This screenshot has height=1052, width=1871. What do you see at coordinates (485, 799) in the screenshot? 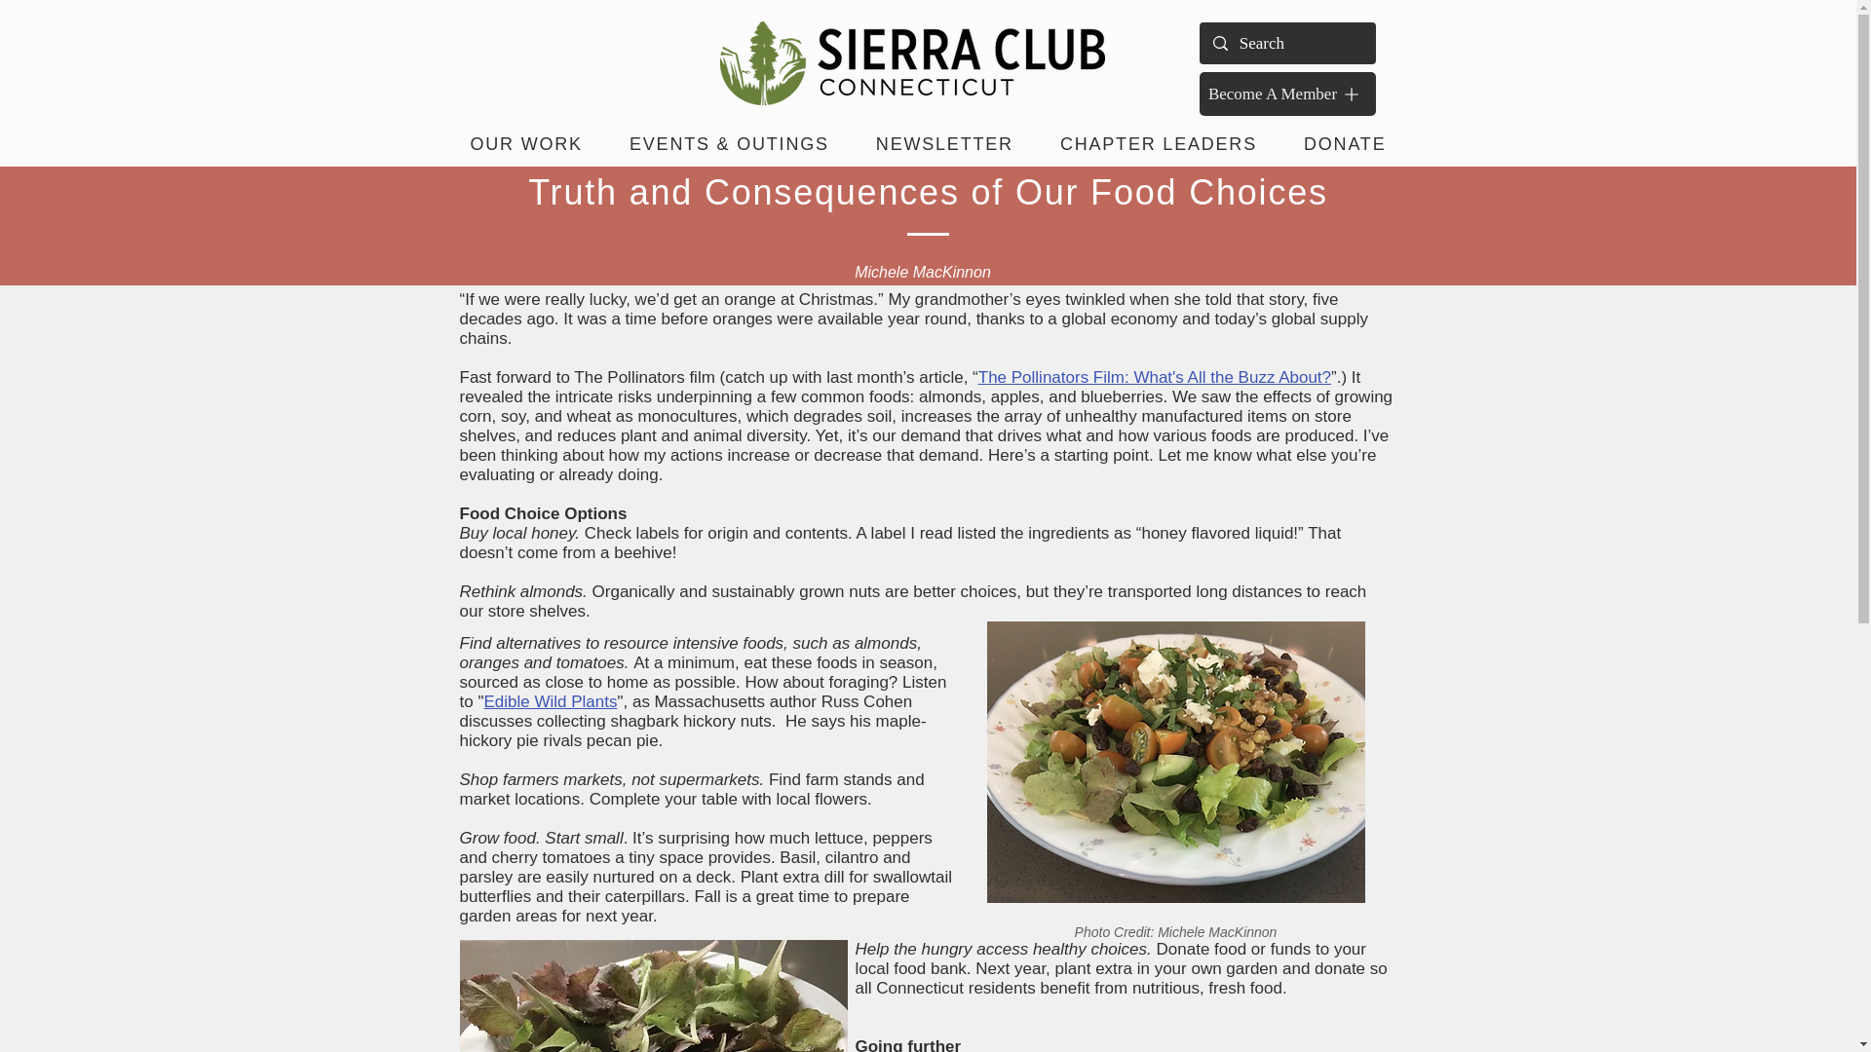
I see `market` at bounding box center [485, 799].